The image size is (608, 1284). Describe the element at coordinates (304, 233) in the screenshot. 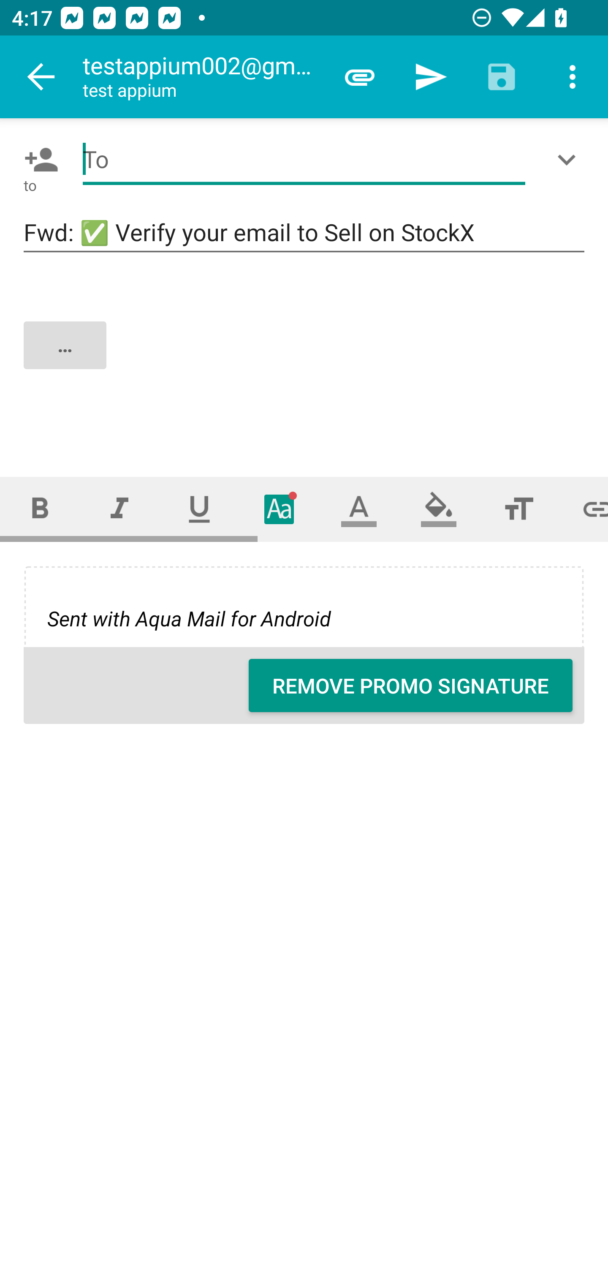

I see `Fwd: ✅ Verify your email to Sell on StockX` at that location.